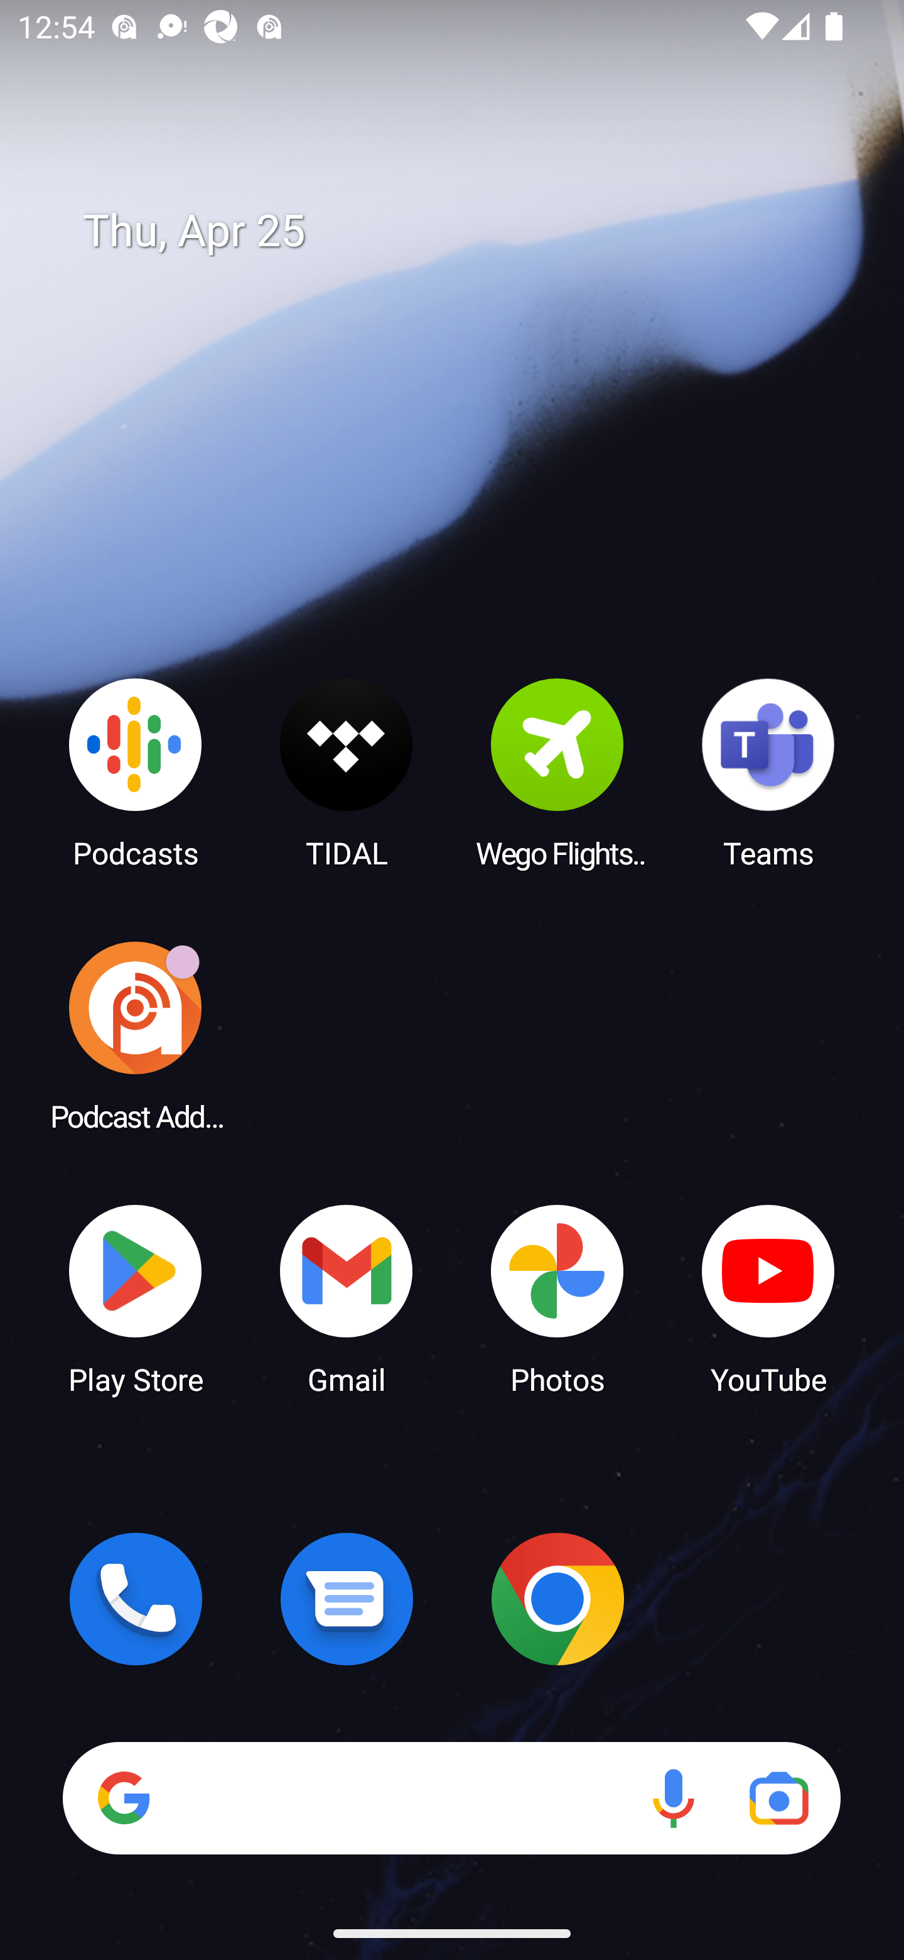  I want to click on Photos, so click(557, 1298).